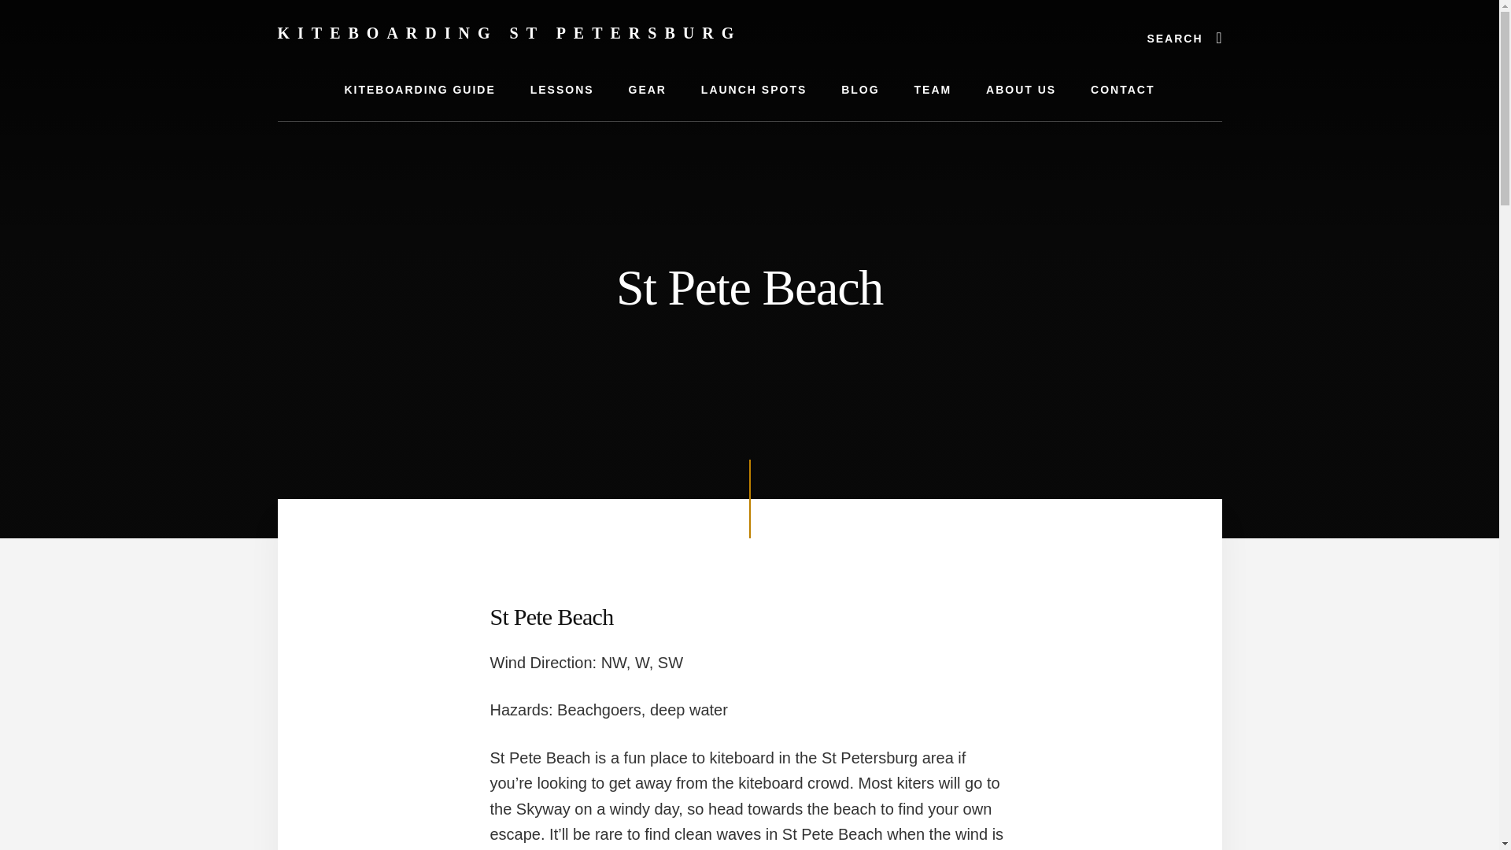 The width and height of the screenshot is (1511, 850). What do you see at coordinates (754, 90) in the screenshot?
I see `LAUNCH SPOTS` at bounding box center [754, 90].